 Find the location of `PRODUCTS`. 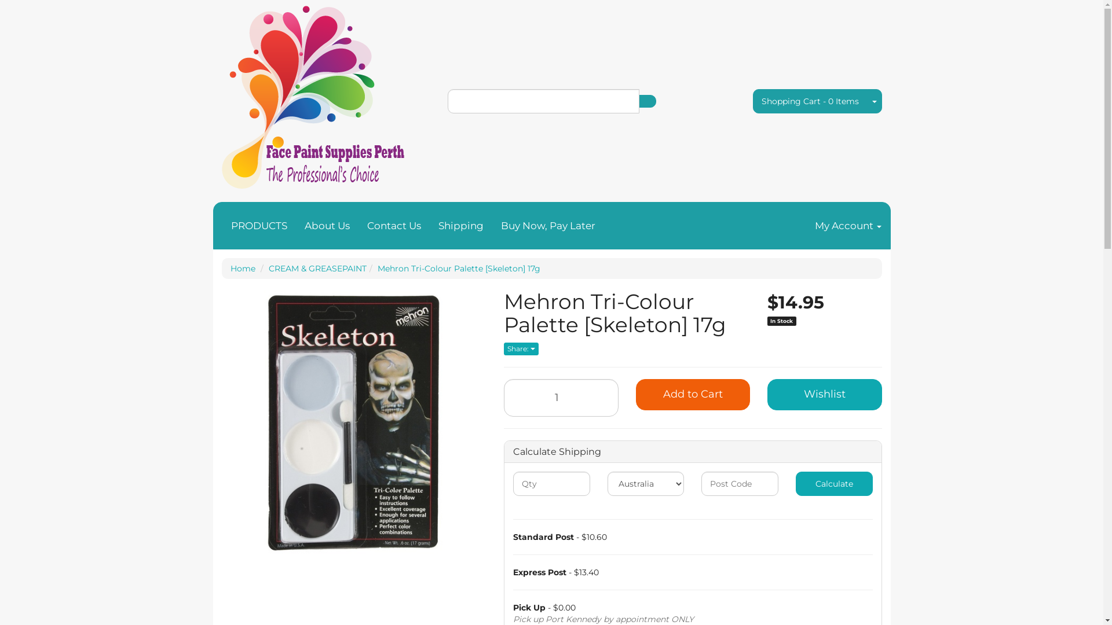

PRODUCTS is located at coordinates (259, 226).